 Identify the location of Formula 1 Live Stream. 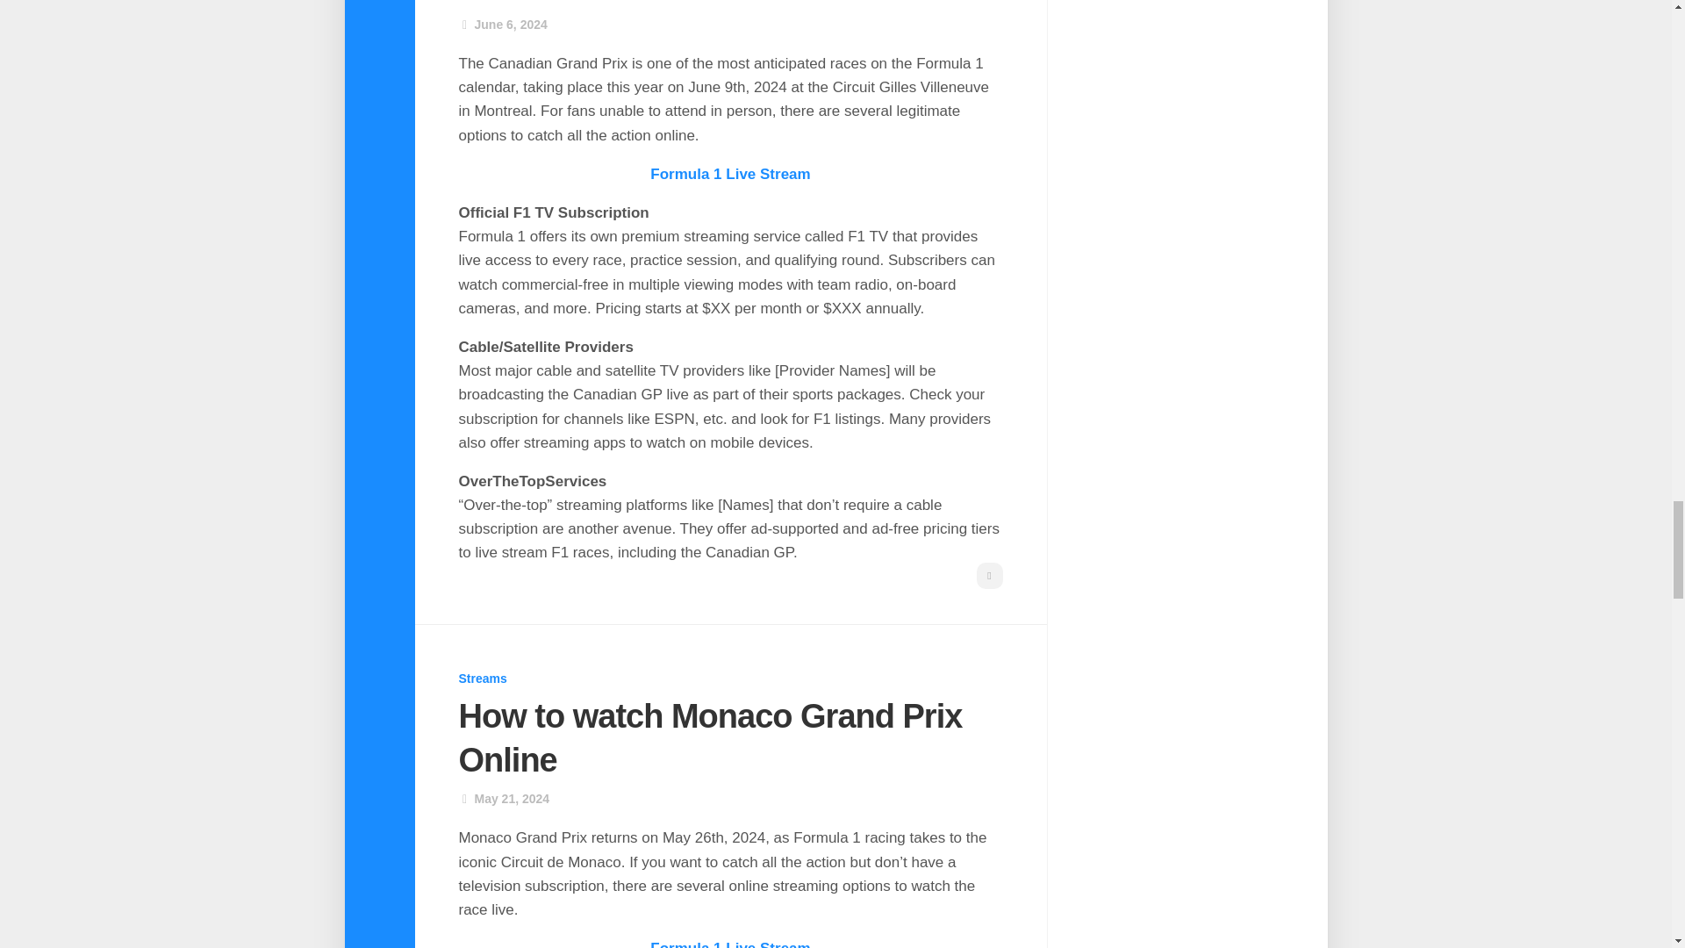
(730, 944).